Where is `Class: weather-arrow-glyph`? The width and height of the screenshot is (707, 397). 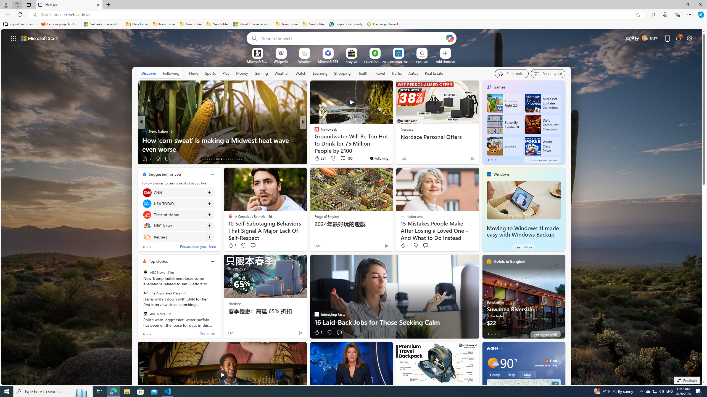
Class: weather-arrow-glyph is located at coordinates (560, 363).